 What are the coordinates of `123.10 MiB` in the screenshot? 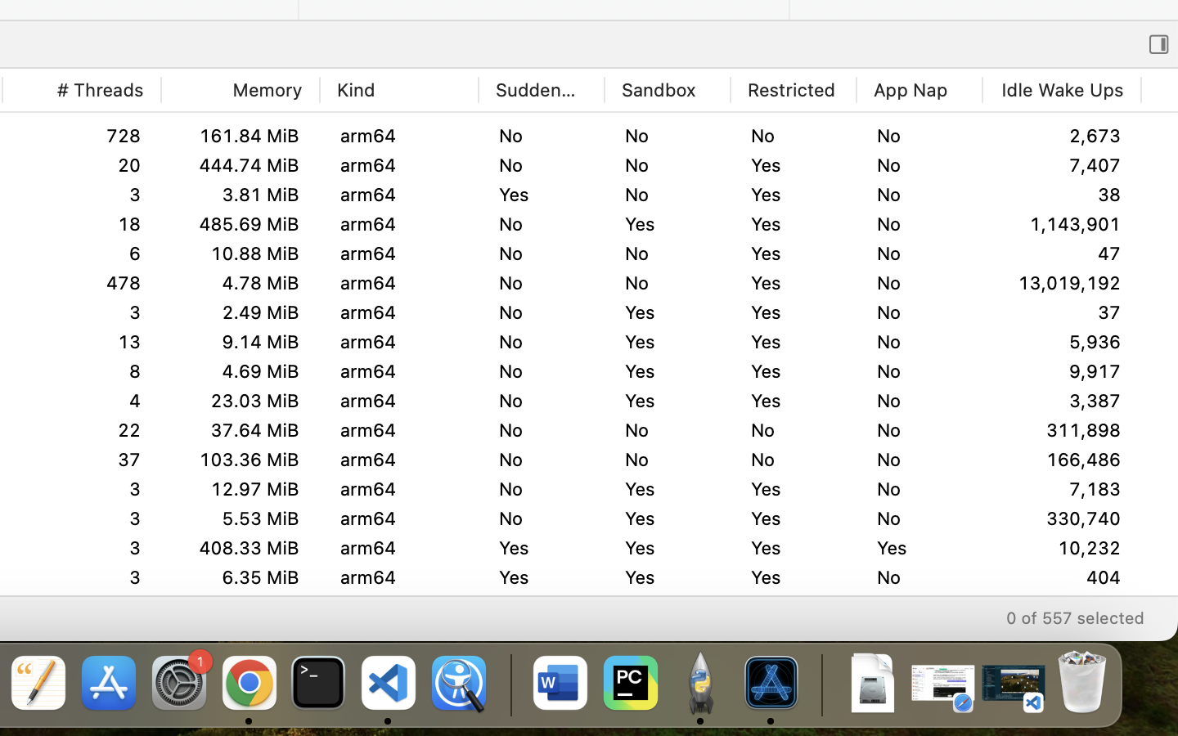 It's located at (240, 136).